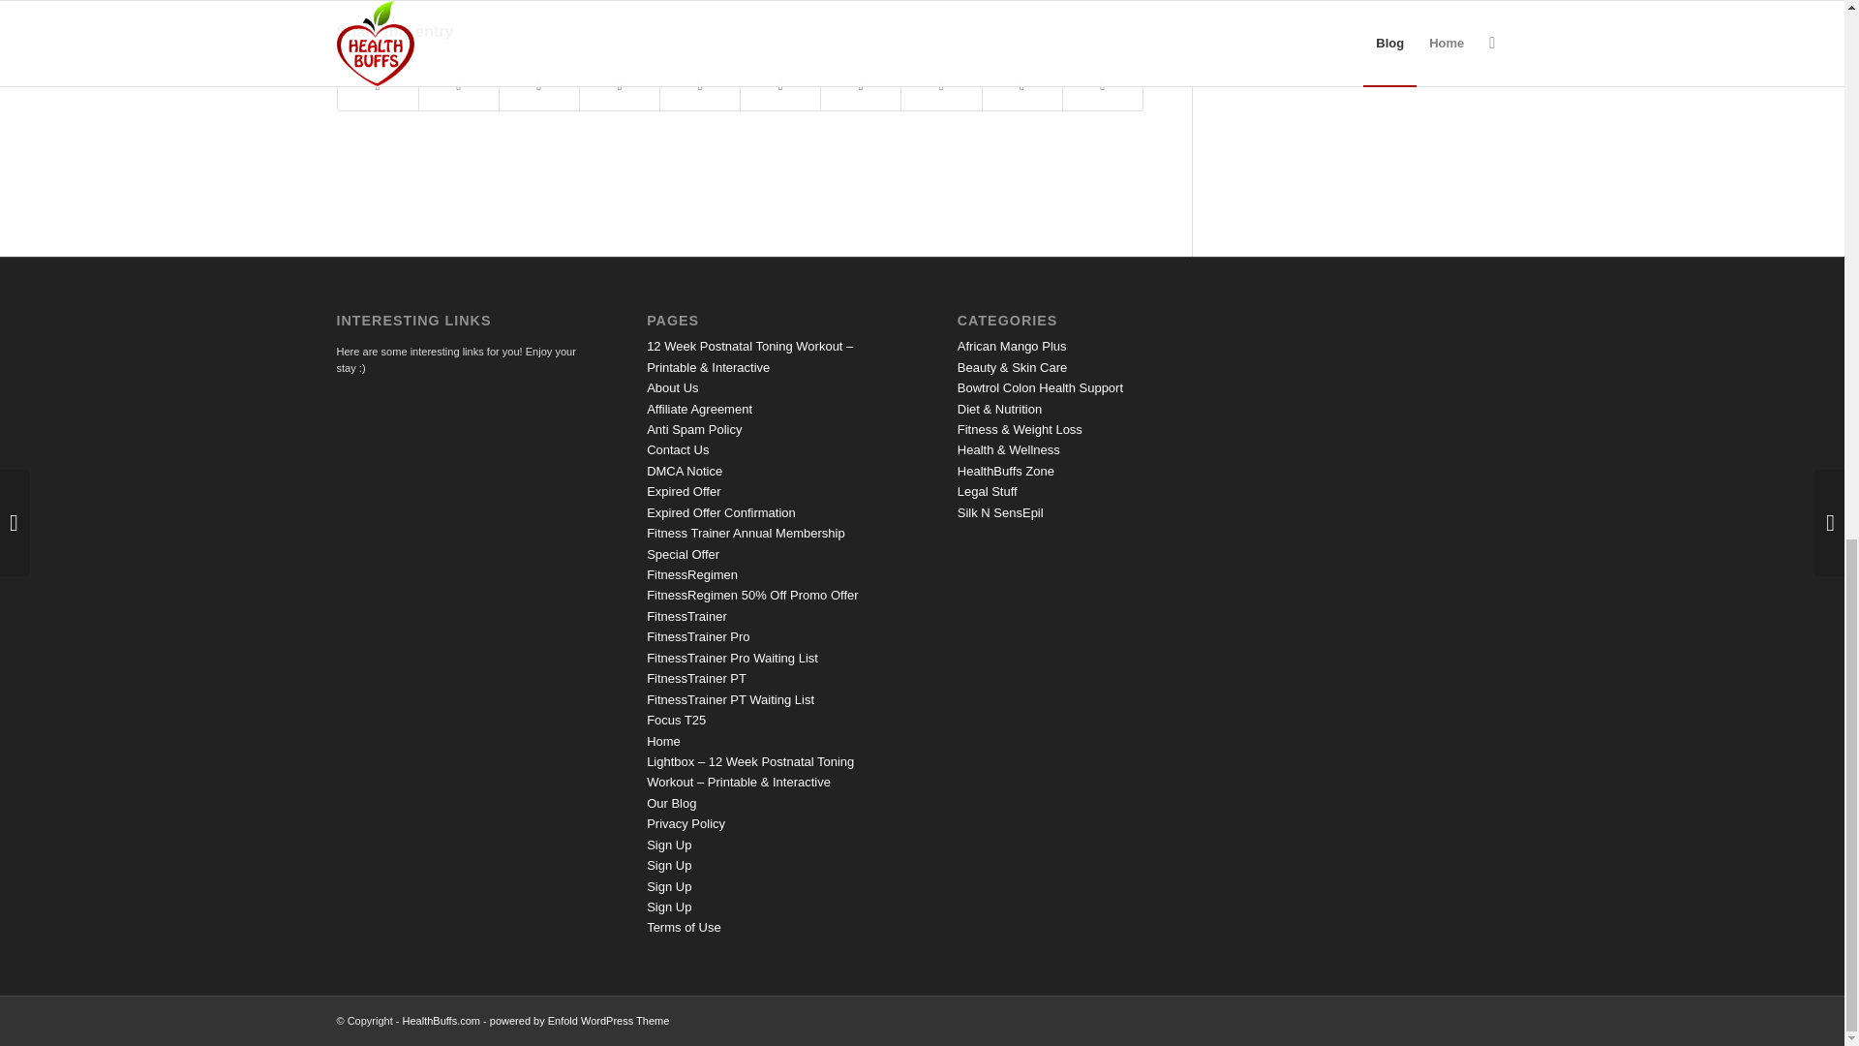 Image resolution: width=1859 pixels, height=1046 pixels. I want to click on Affiliate Agreement, so click(699, 409).